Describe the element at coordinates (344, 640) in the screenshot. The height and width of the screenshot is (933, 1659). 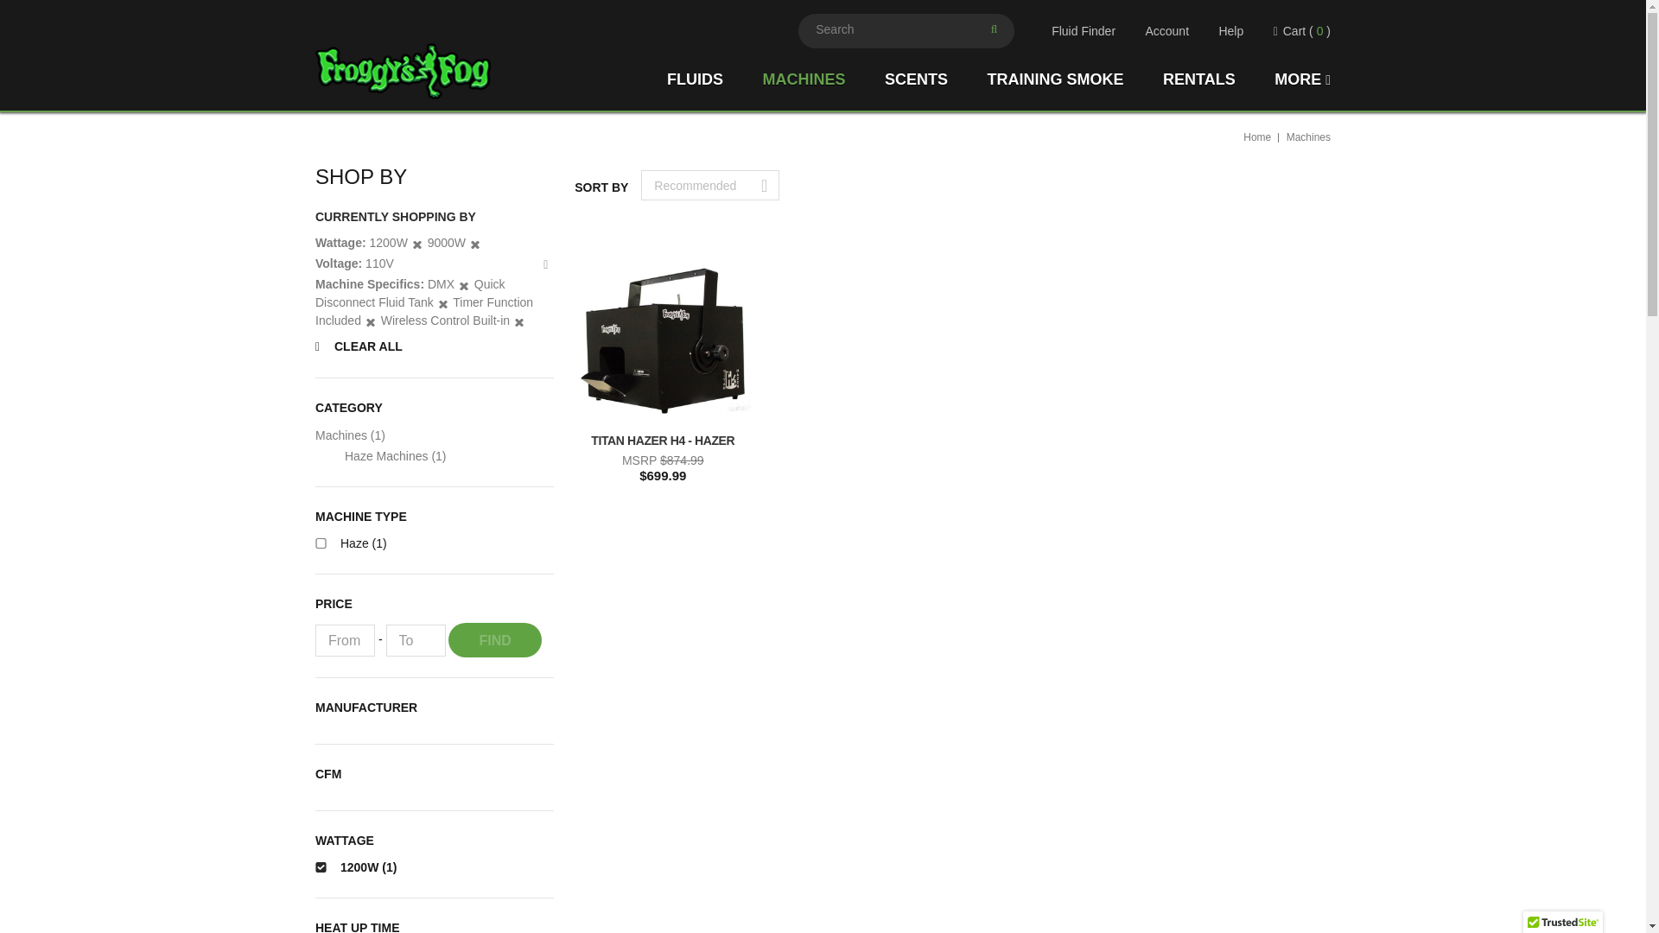
I see `From` at that location.